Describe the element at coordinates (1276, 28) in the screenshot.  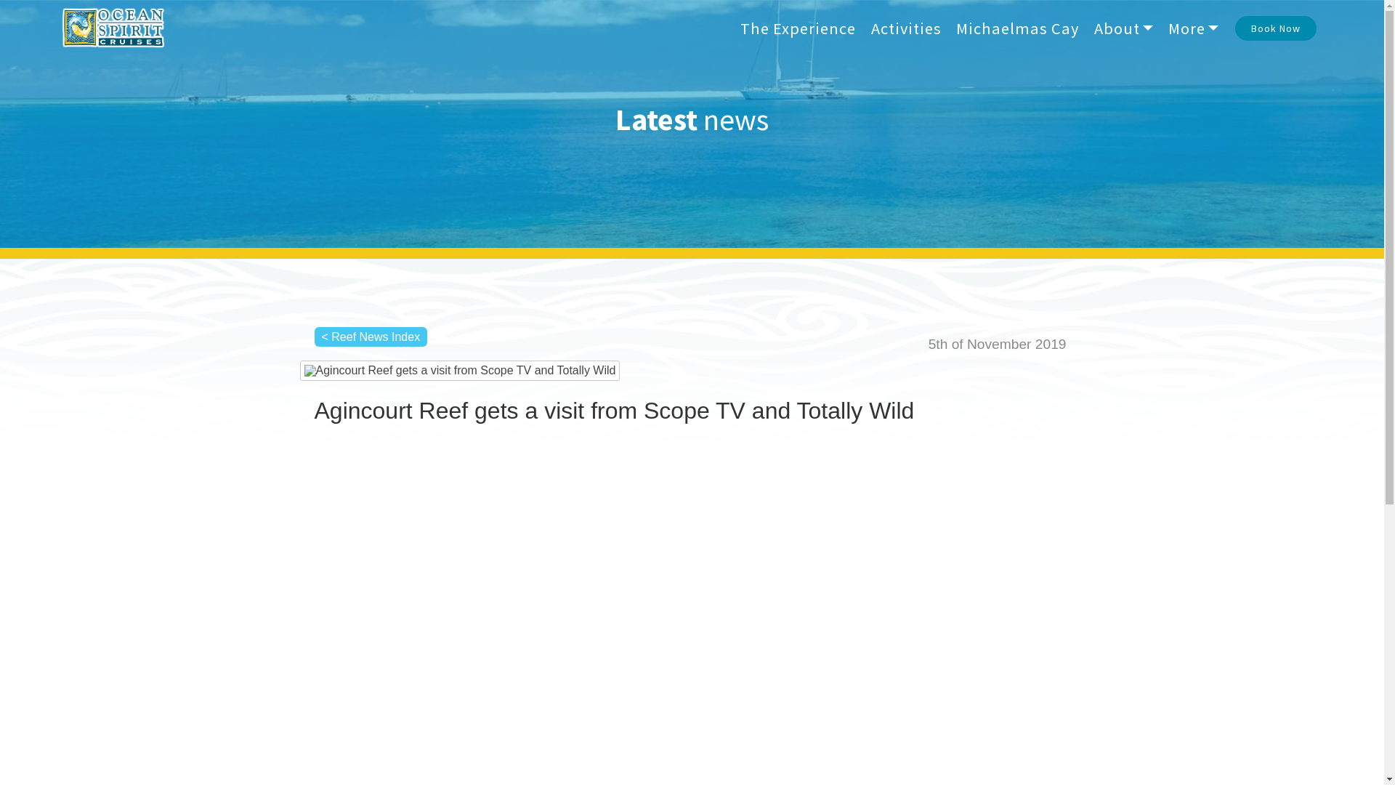
I see `Book Now` at that location.